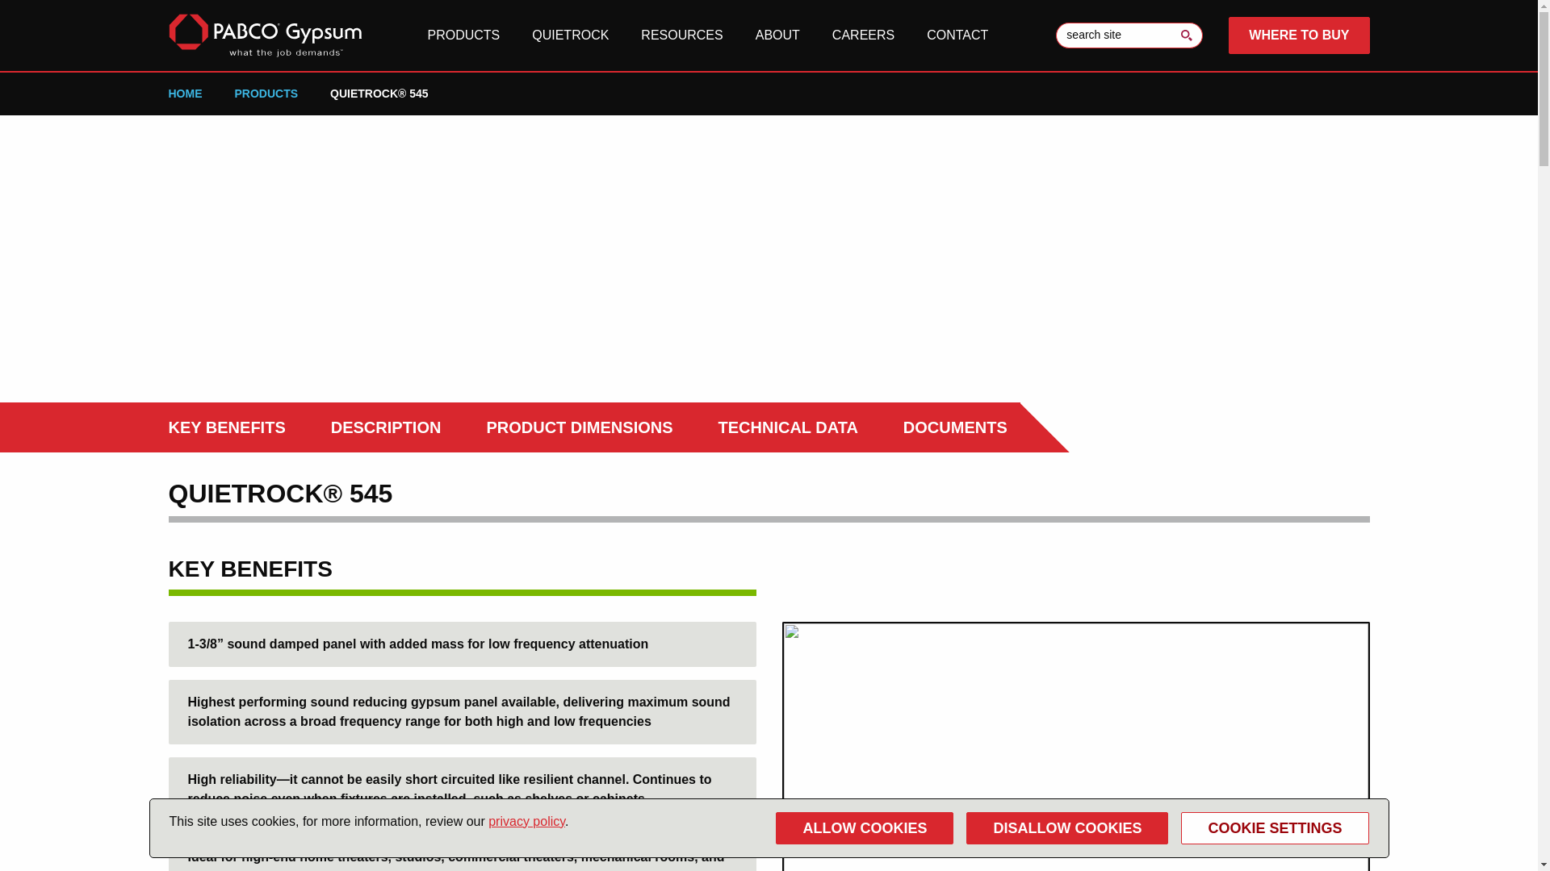 This screenshot has height=871, width=1550. What do you see at coordinates (580, 427) in the screenshot?
I see `PRODUCT DIMENSIONS` at bounding box center [580, 427].